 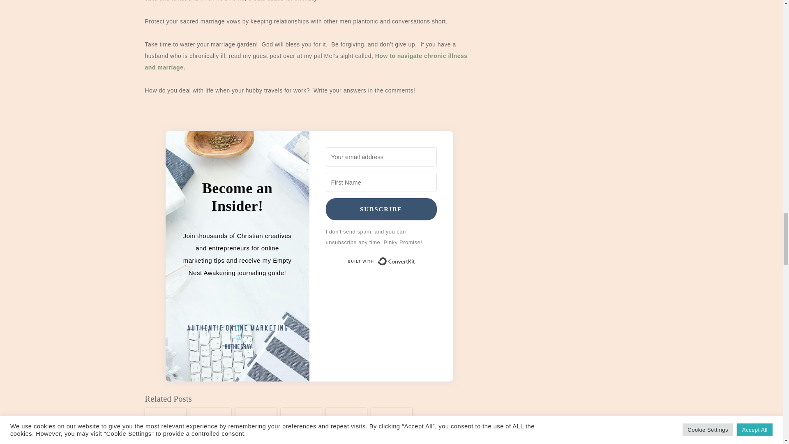 What do you see at coordinates (306, 62) in the screenshot?
I see `How to navigate chronic illness and marriage.` at bounding box center [306, 62].